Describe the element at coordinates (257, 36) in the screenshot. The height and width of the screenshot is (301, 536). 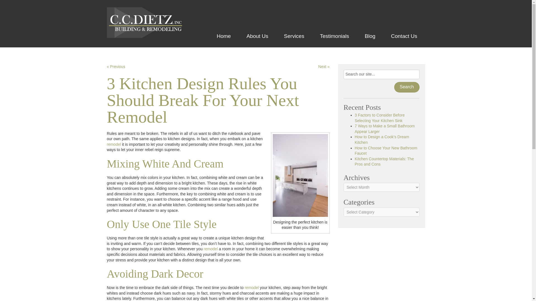
I see `About Us` at that location.